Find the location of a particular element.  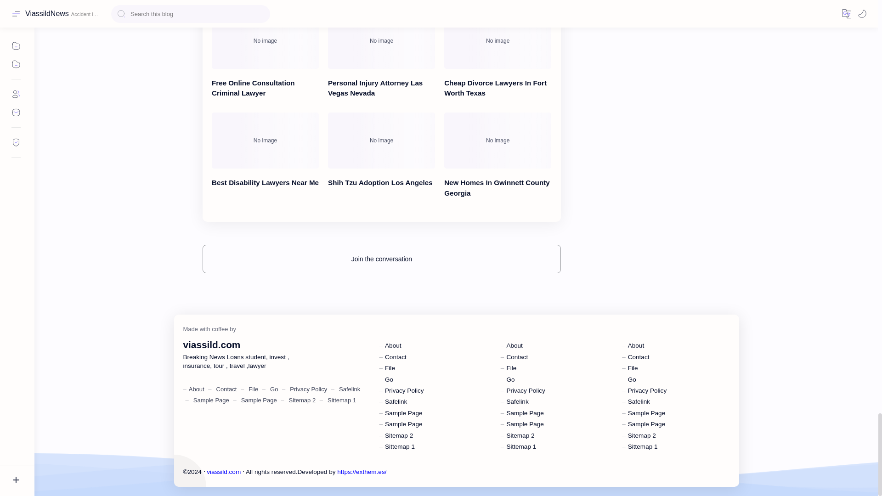

New Homes In Gwinnett County Georgia is located at coordinates (498, 141).